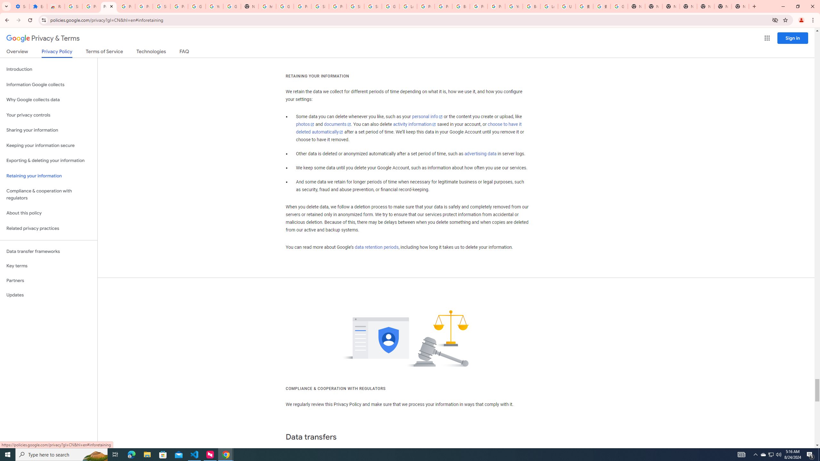 This screenshot has height=461, width=820. I want to click on personal info, so click(427, 117).